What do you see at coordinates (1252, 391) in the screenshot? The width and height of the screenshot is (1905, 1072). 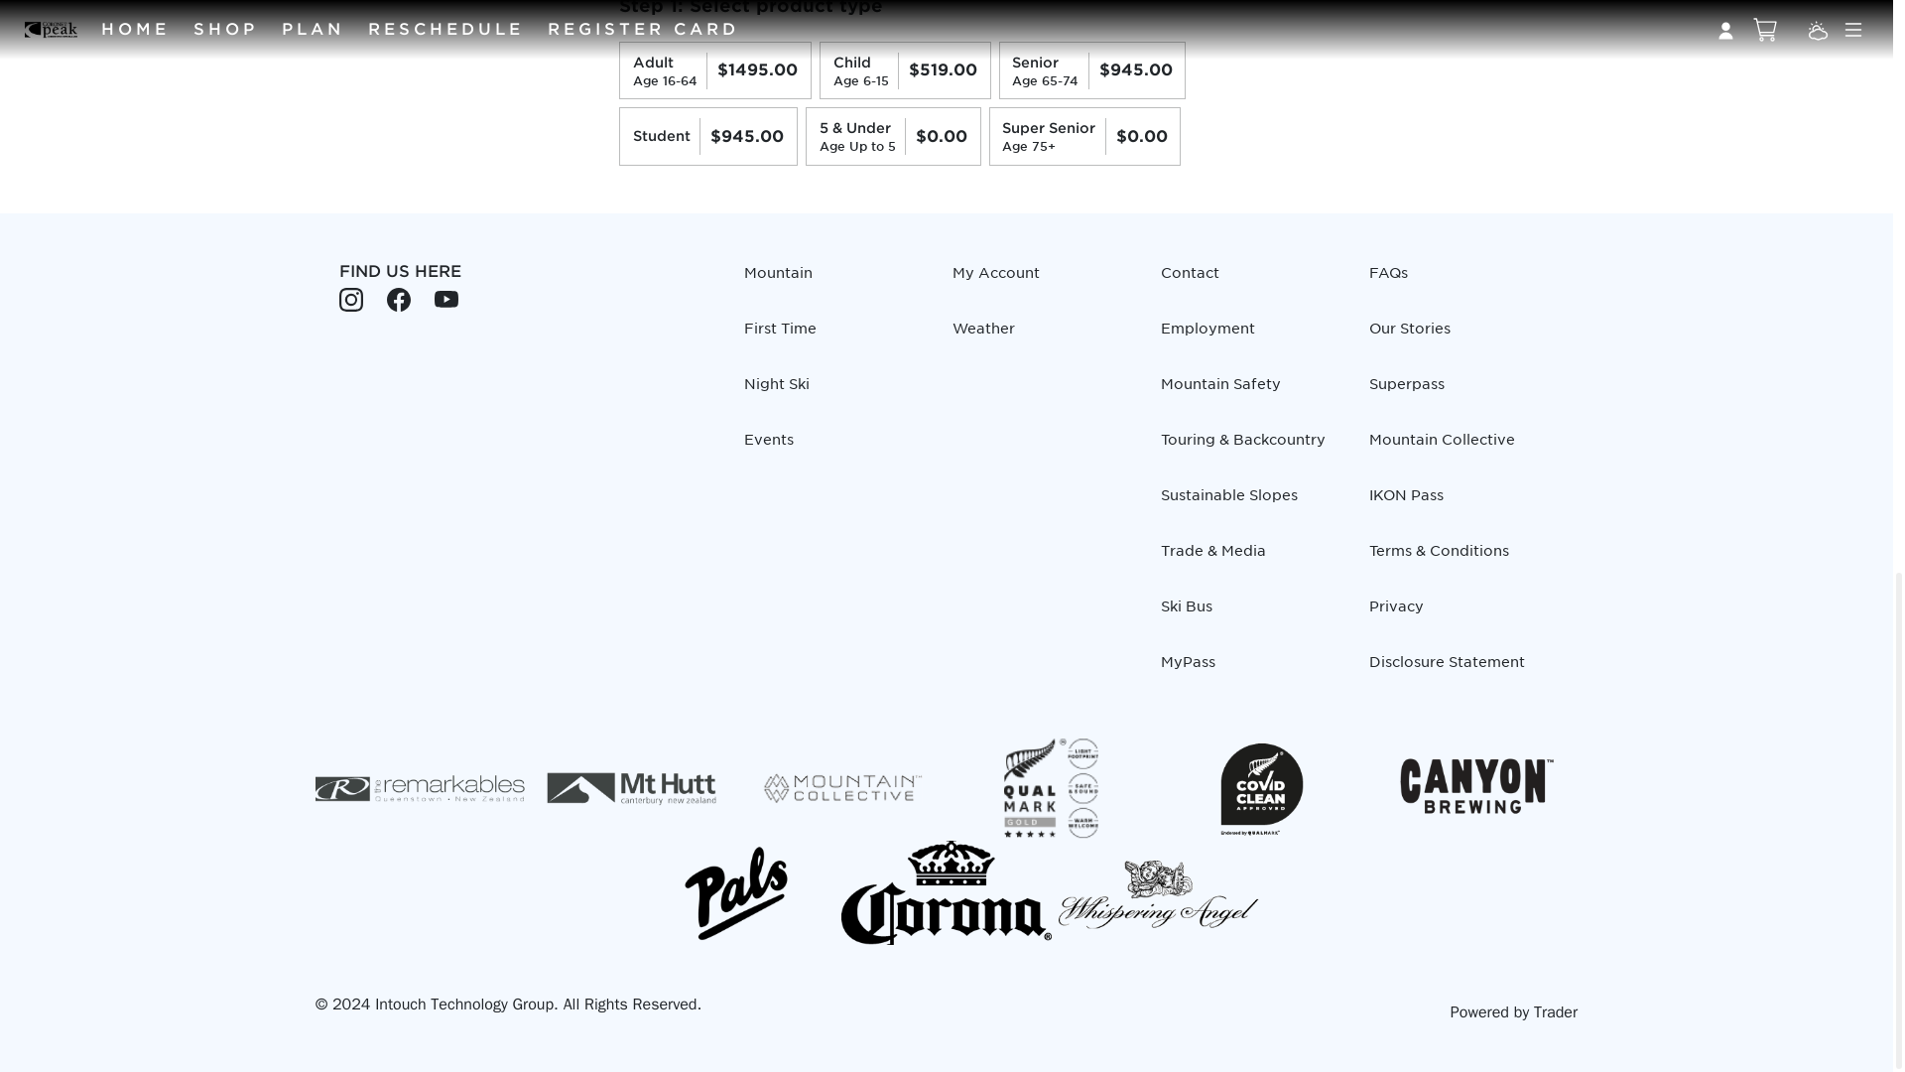 I see `Mountain Safety` at bounding box center [1252, 391].